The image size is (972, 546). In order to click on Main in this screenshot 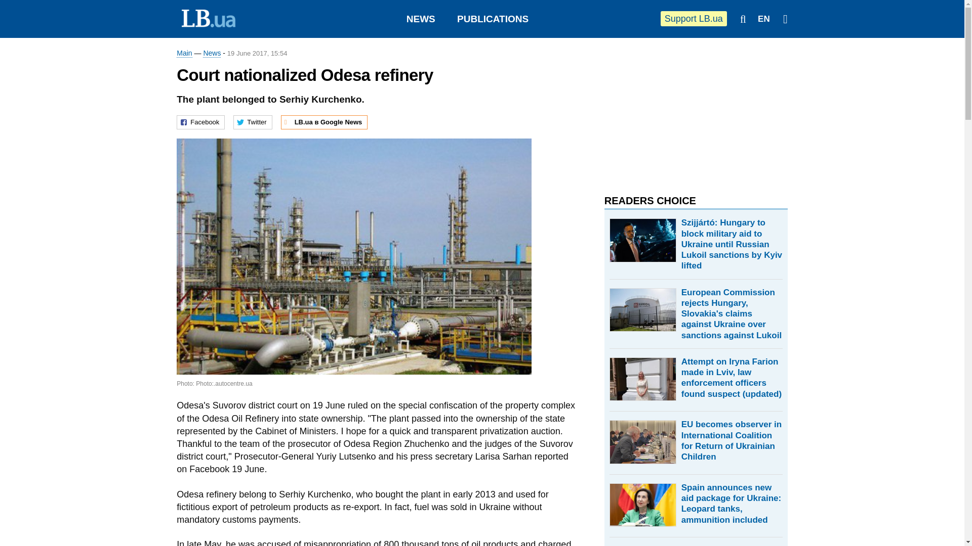, I will do `click(184, 54)`.